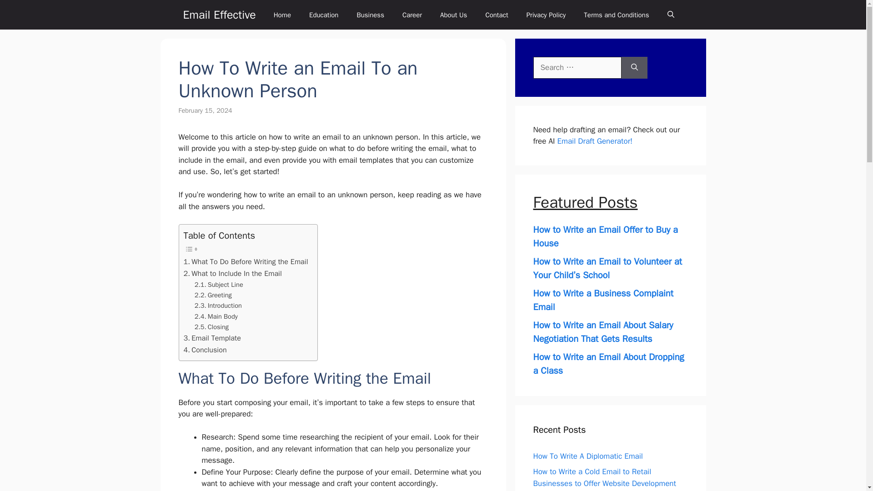 The height and width of the screenshot is (491, 873). Describe the element at coordinates (213, 295) in the screenshot. I see `Greeting` at that location.